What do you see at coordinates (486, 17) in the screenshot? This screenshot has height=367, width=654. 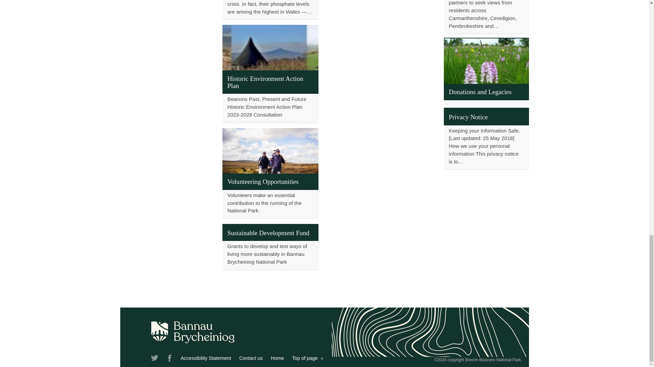 I see `Private: Strategic Equality Plan` at bounding box center [486, 17].